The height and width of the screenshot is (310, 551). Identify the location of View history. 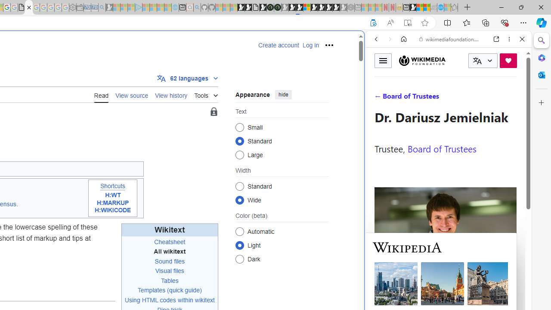
(171, 94).